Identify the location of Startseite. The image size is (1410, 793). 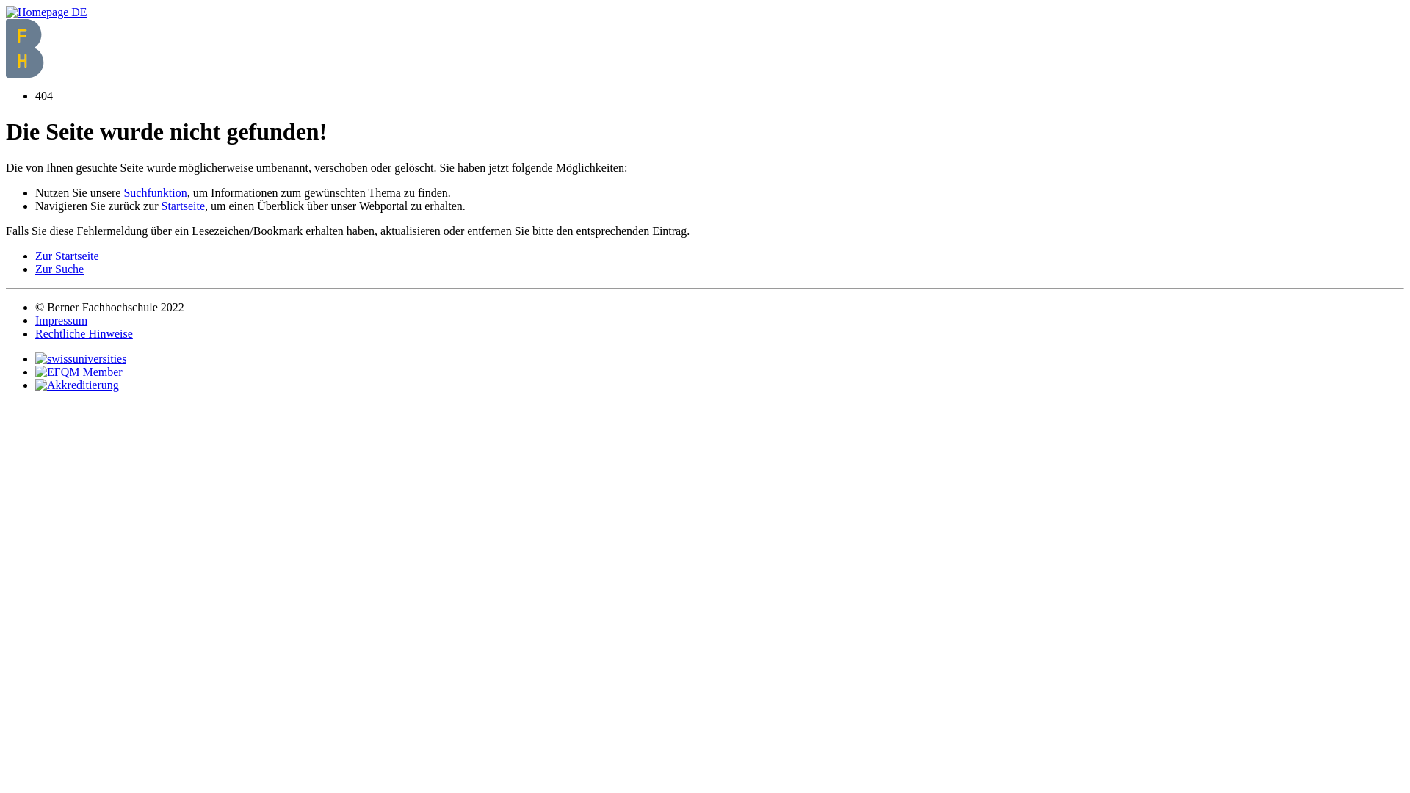
(183, 206).